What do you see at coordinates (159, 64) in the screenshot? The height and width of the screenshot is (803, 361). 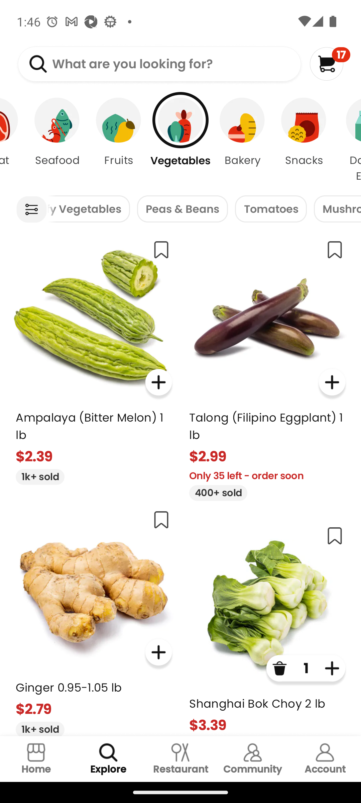 I see `What are you looking for?` at bounding box center [159, 64].